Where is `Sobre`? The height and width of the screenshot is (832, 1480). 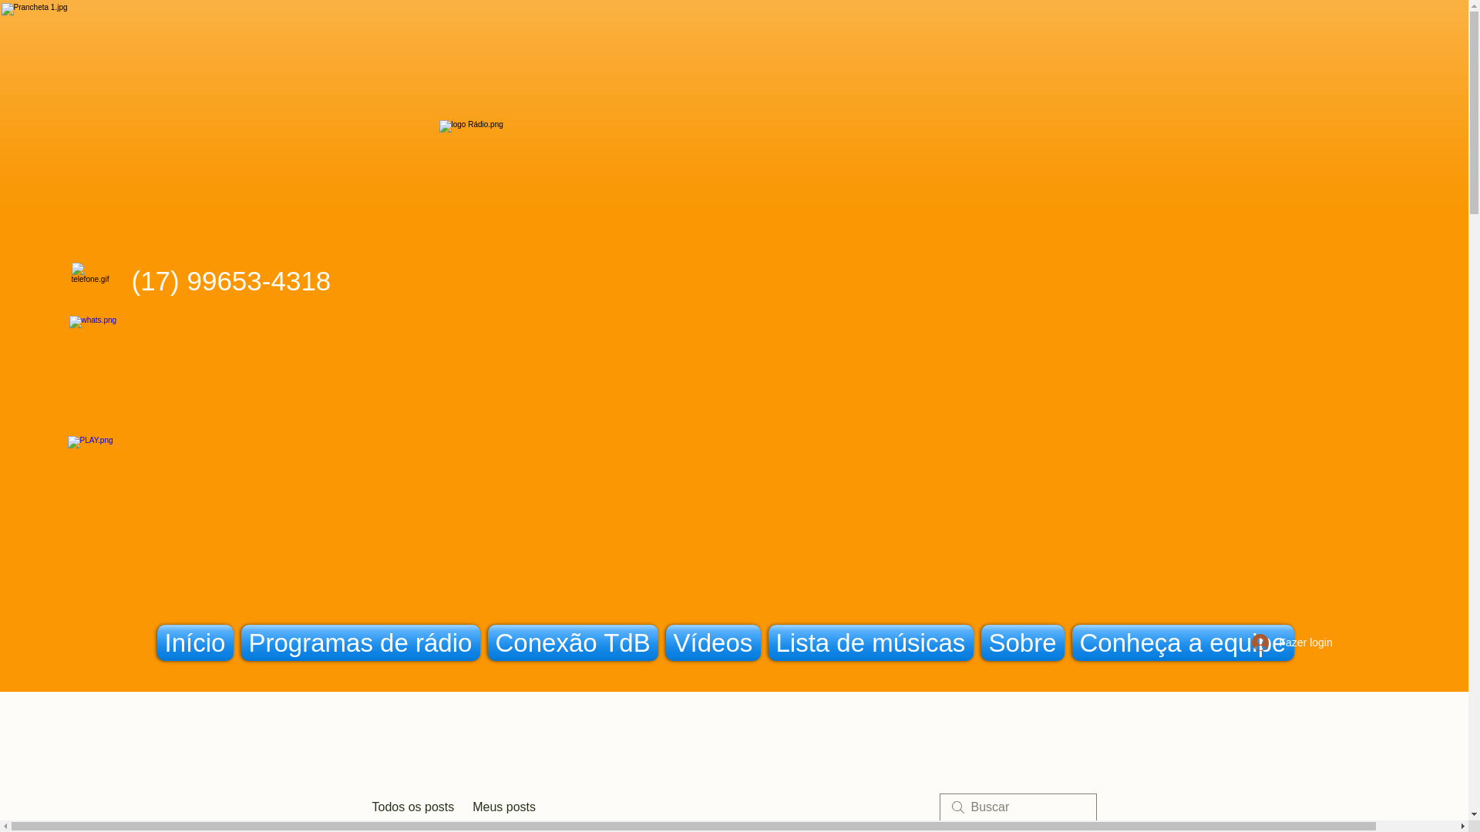 Sobre is located at coordinates (1022, 642).